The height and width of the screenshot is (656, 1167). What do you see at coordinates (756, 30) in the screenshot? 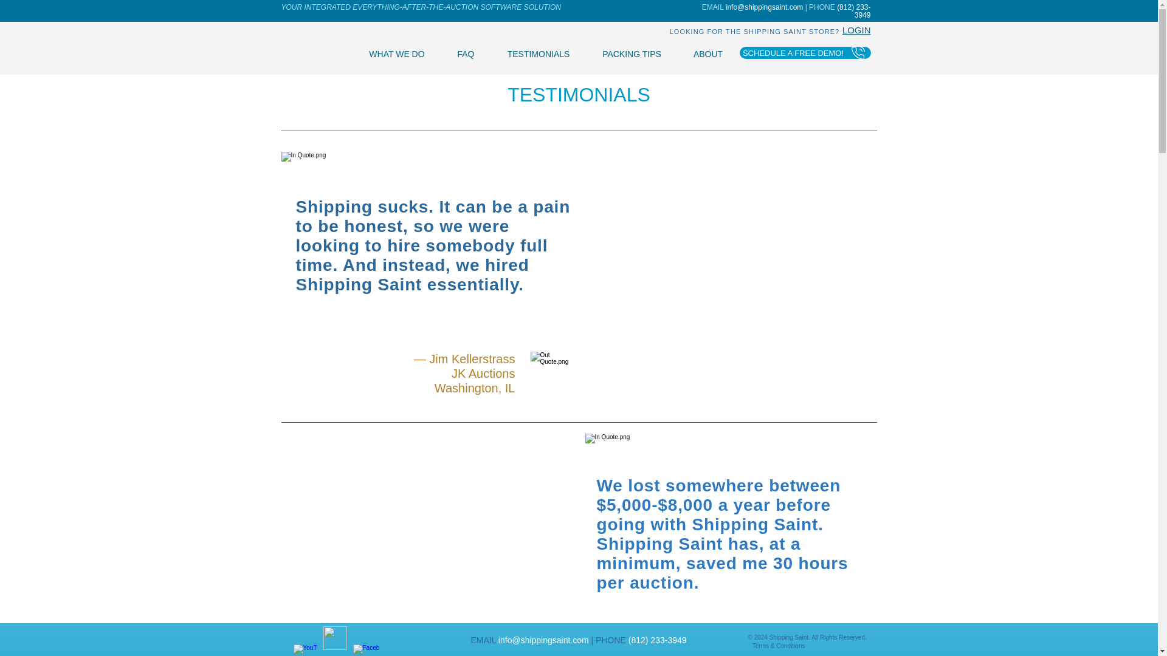
I see `LOOKING FOR THE SHIPPING SAINT STORE?` at bounding box center [756, 30].